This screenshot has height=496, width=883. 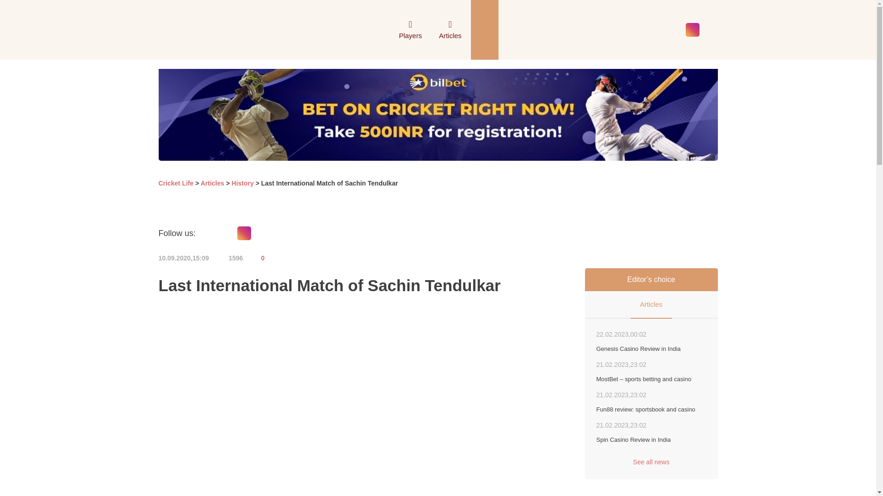 I want to click on Predictions, so click(x=399, y=29).